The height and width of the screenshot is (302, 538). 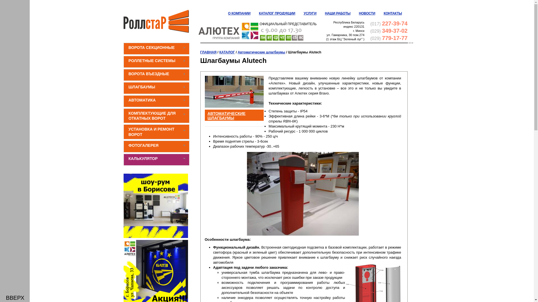 I want to click on (029) 779-17-77, so click(x=389, y=39).